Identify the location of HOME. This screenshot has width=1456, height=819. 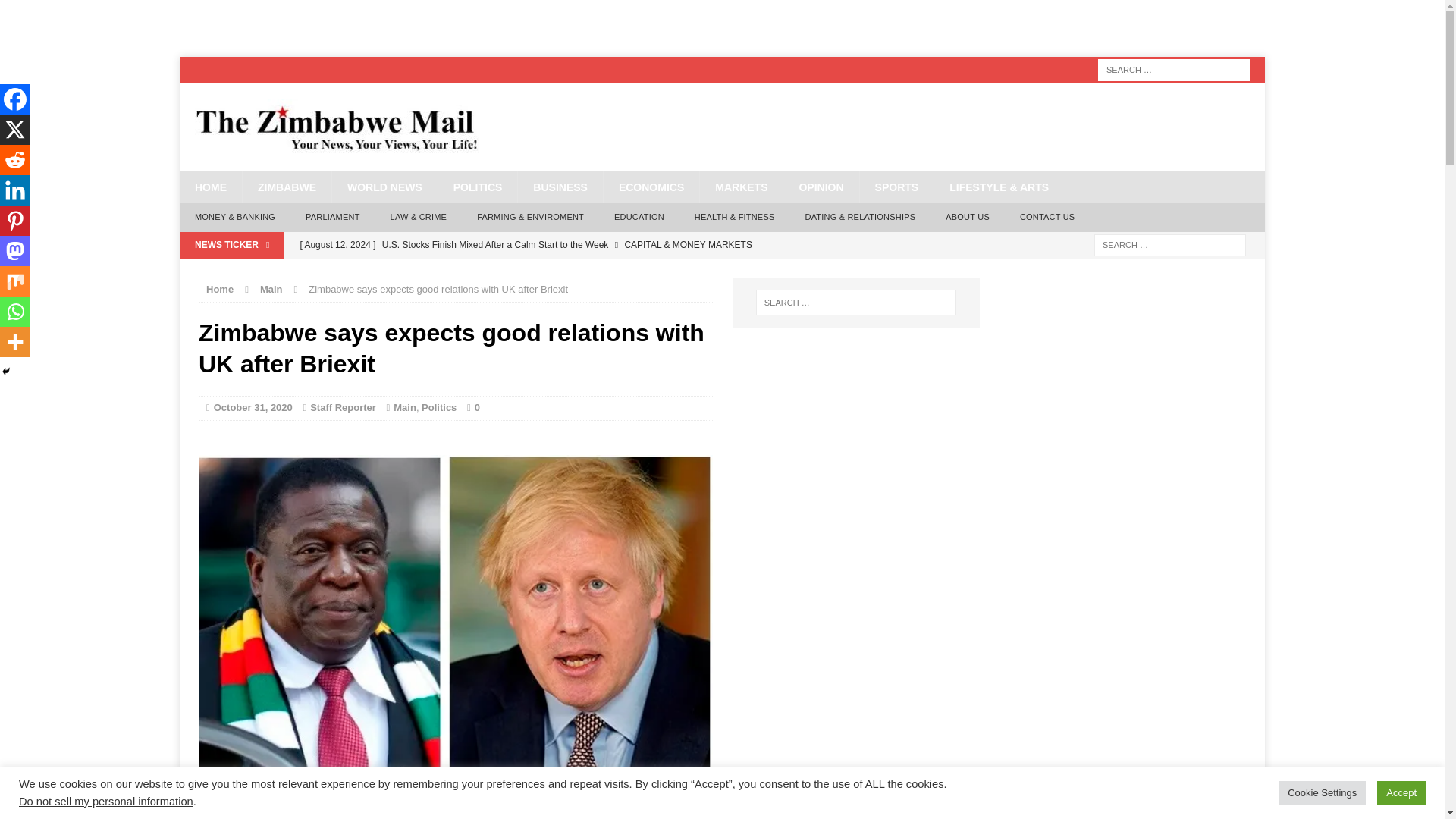
(210, 187).